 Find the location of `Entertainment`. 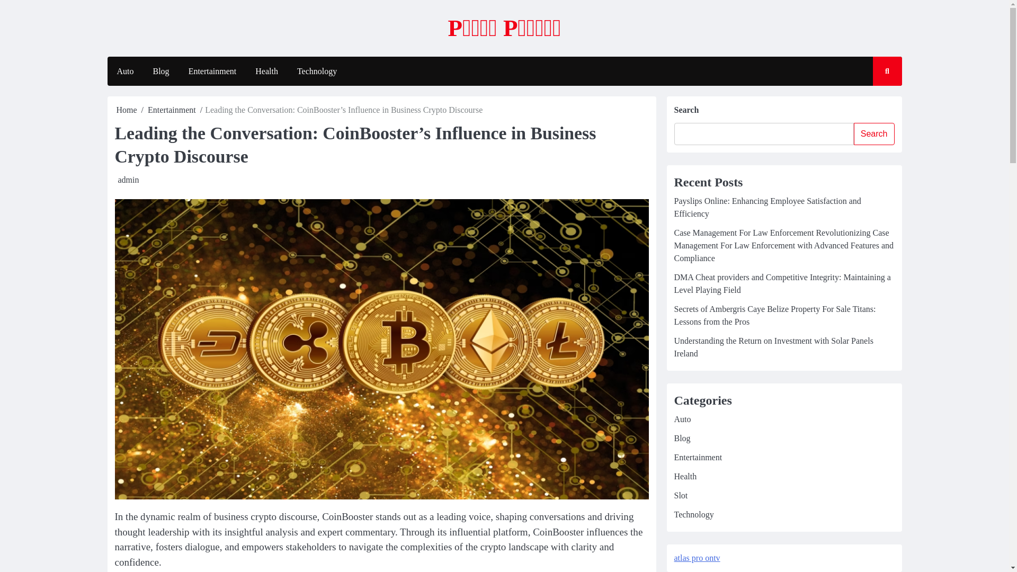

Entertainment is located at coordinates (698, 457).